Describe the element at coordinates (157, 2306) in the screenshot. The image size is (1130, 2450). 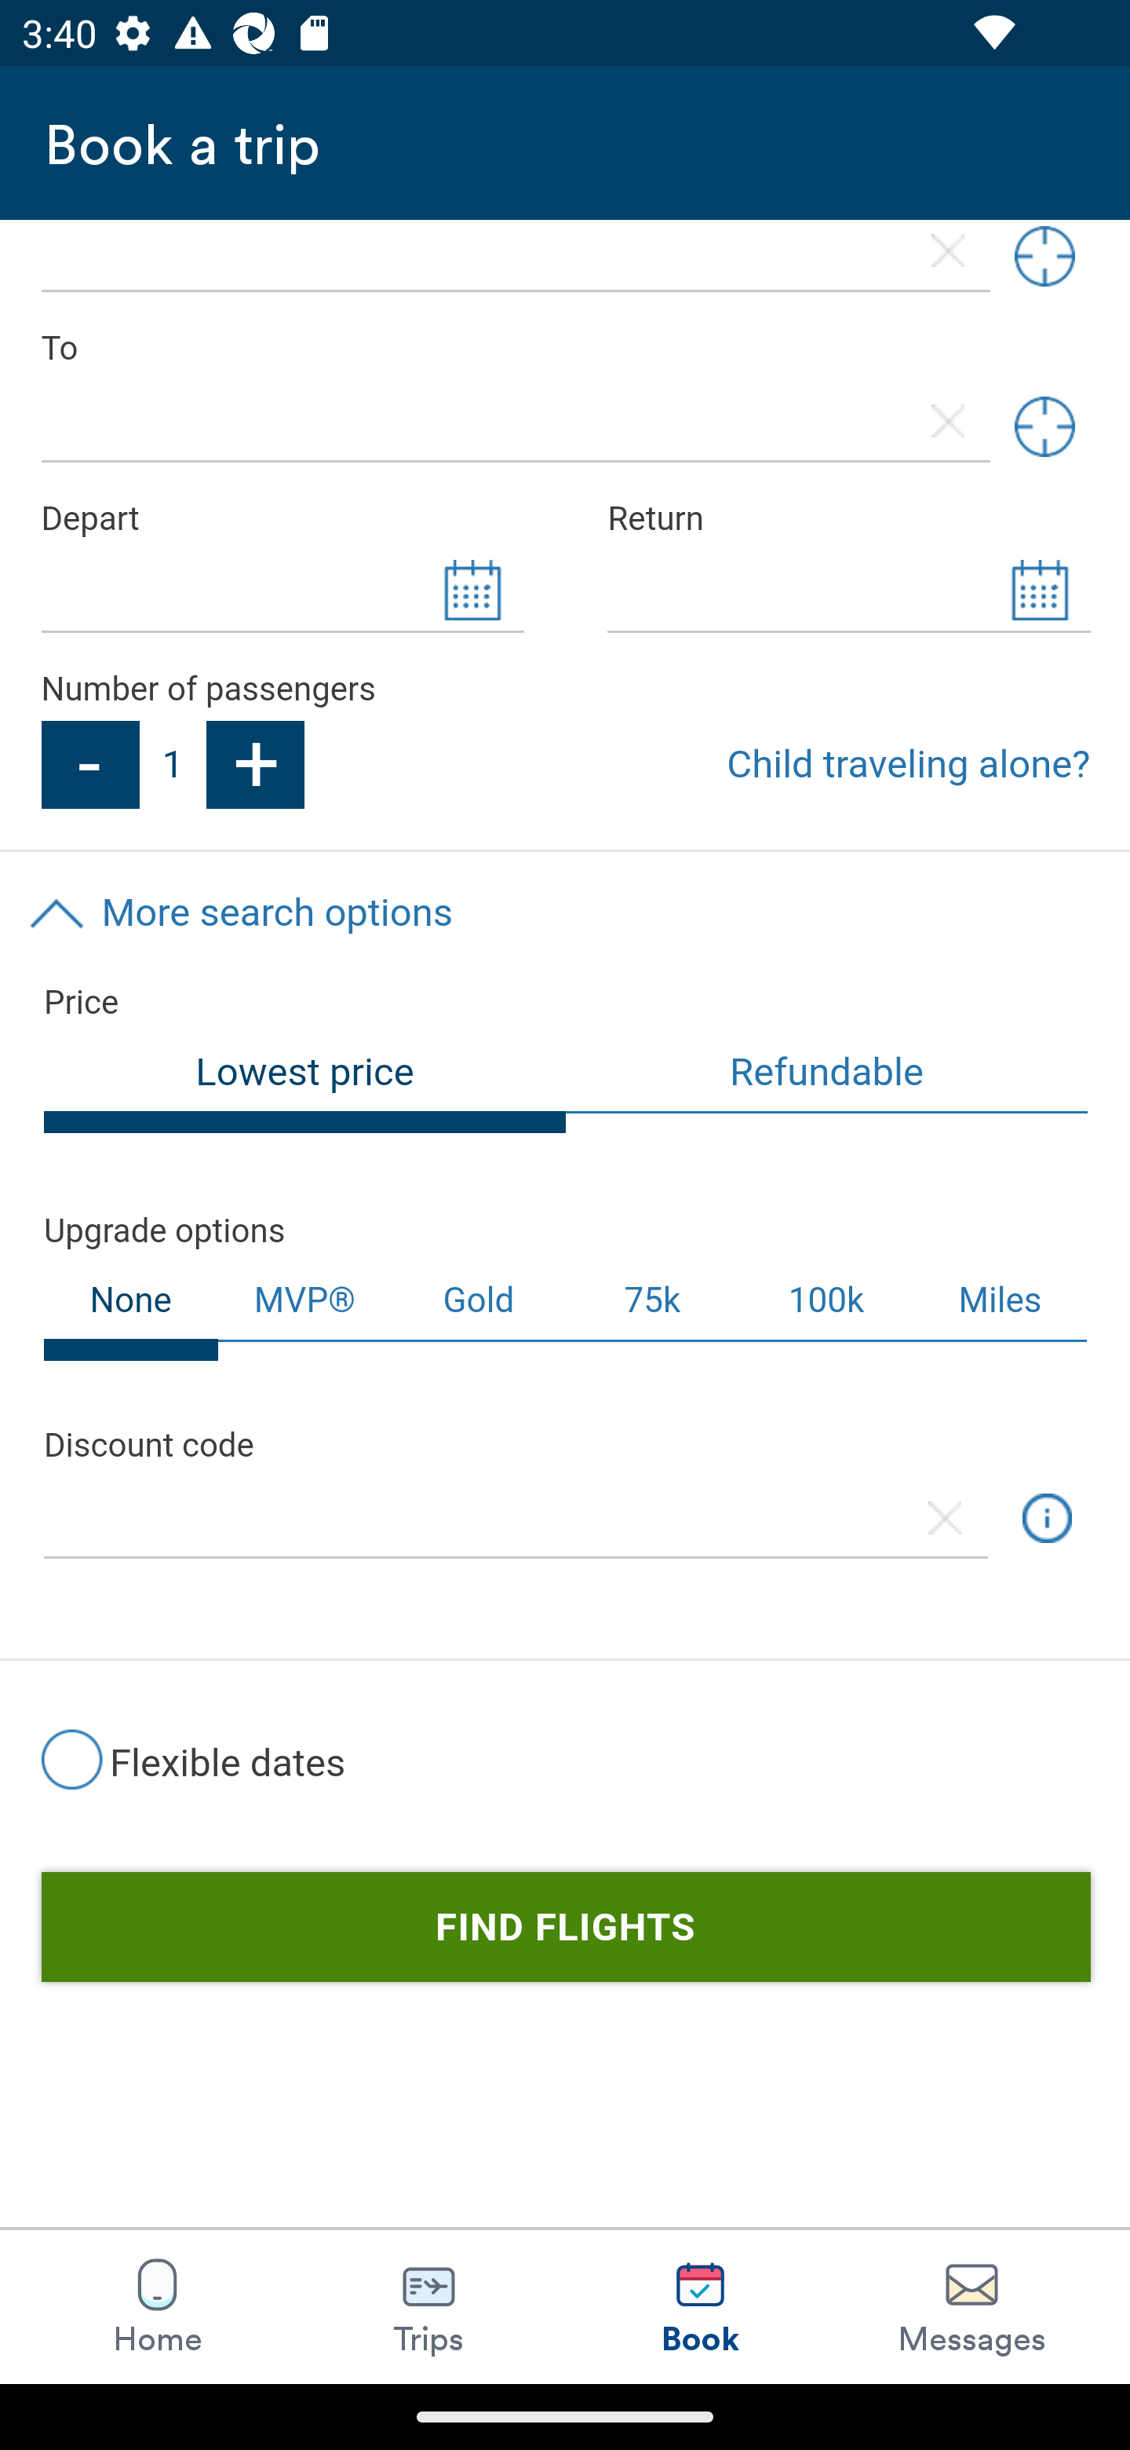
I see `Home` at that location.